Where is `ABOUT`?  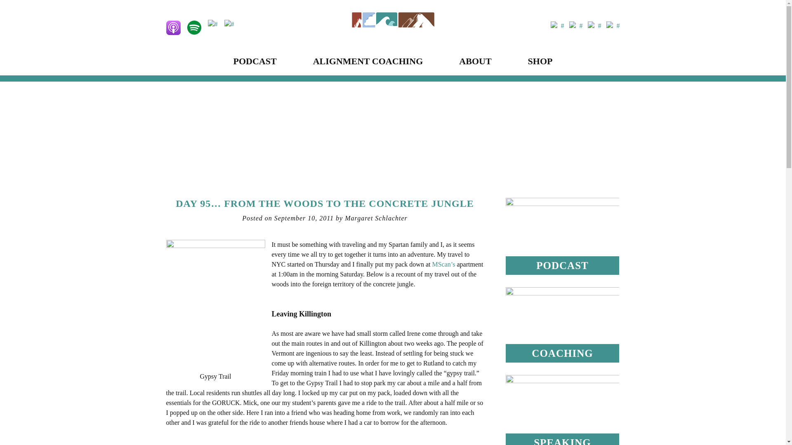
ABOUT is located at coordinates (475, 61).